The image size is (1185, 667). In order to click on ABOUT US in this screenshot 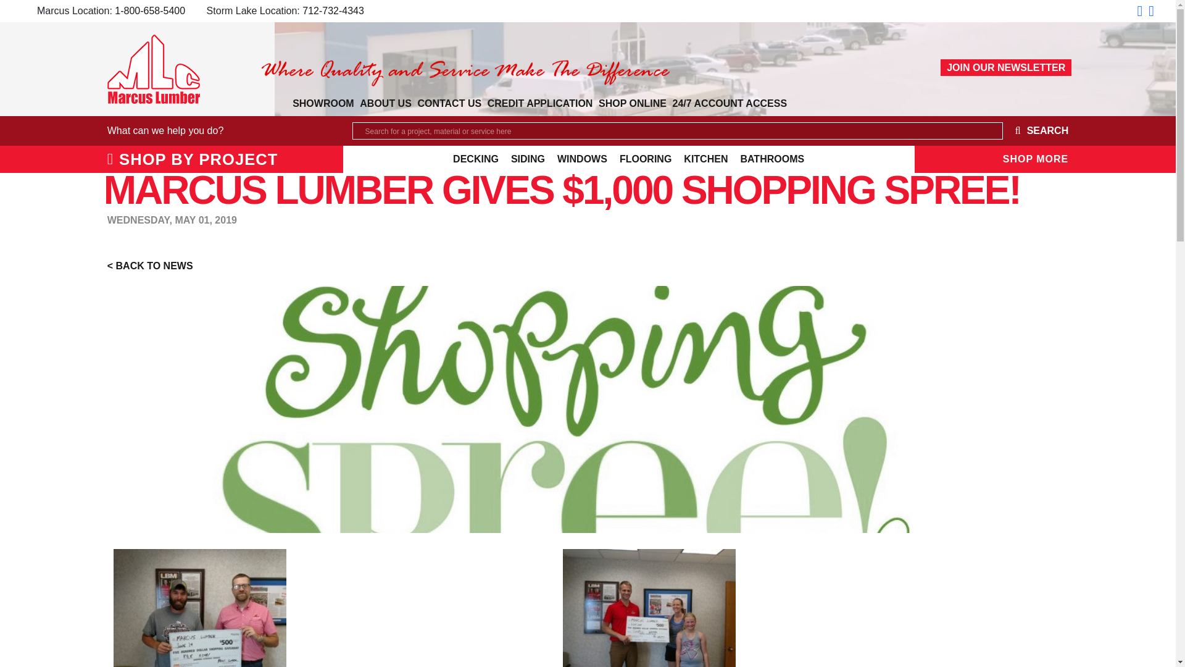, I will do `click(385, 104)`.